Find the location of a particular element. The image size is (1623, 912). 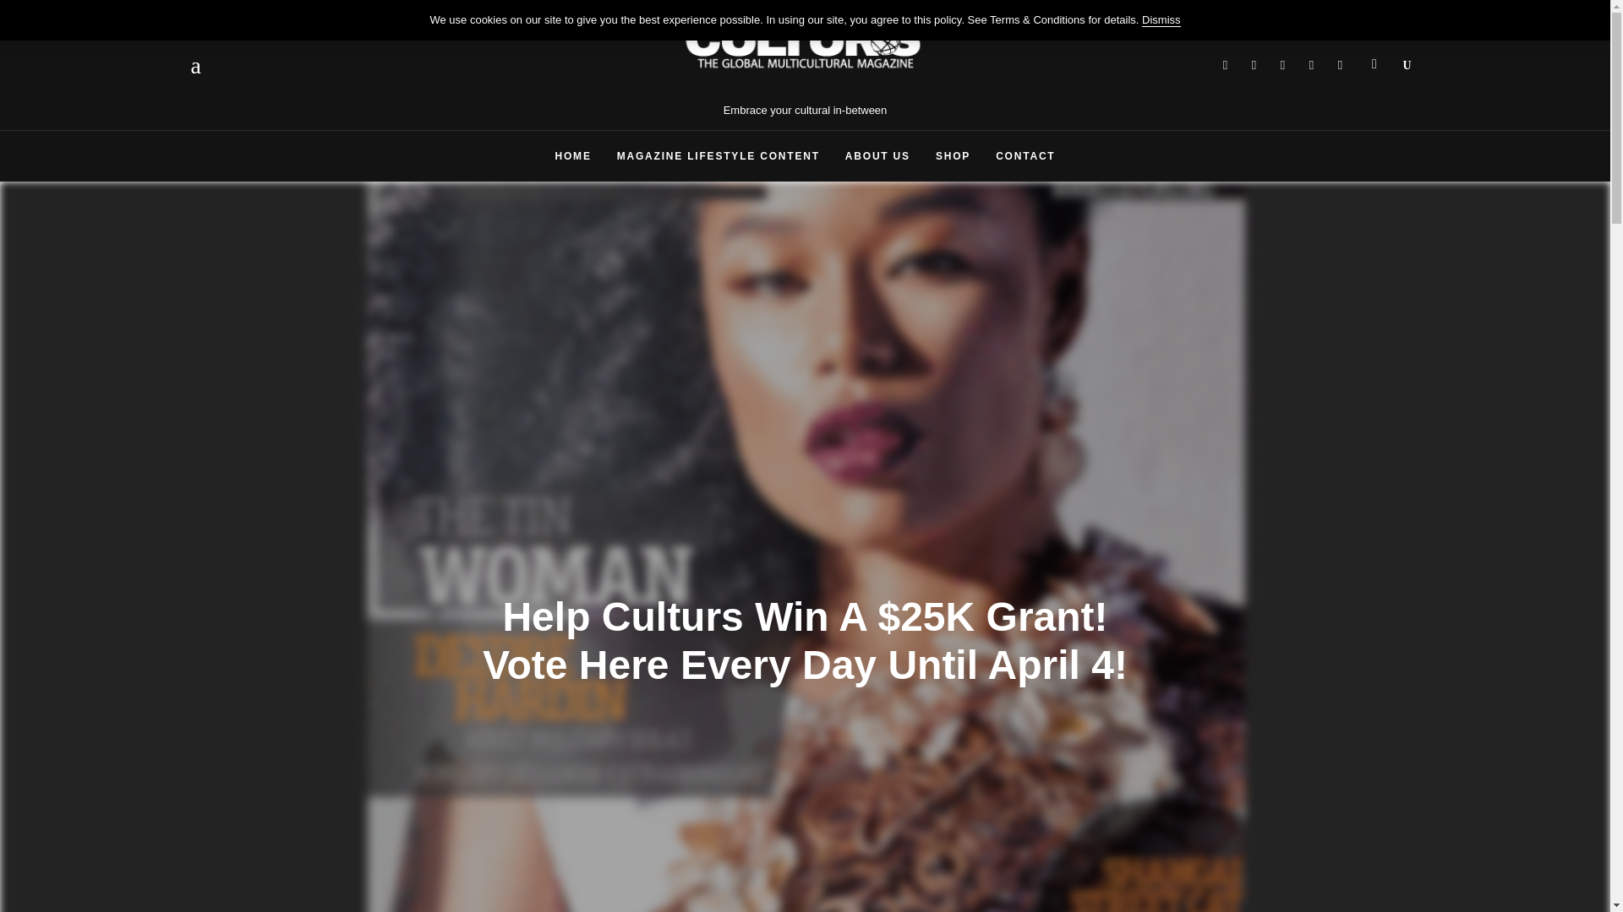

CULTURS PINTEREST PAGE is located at coordinates (1283, 64).